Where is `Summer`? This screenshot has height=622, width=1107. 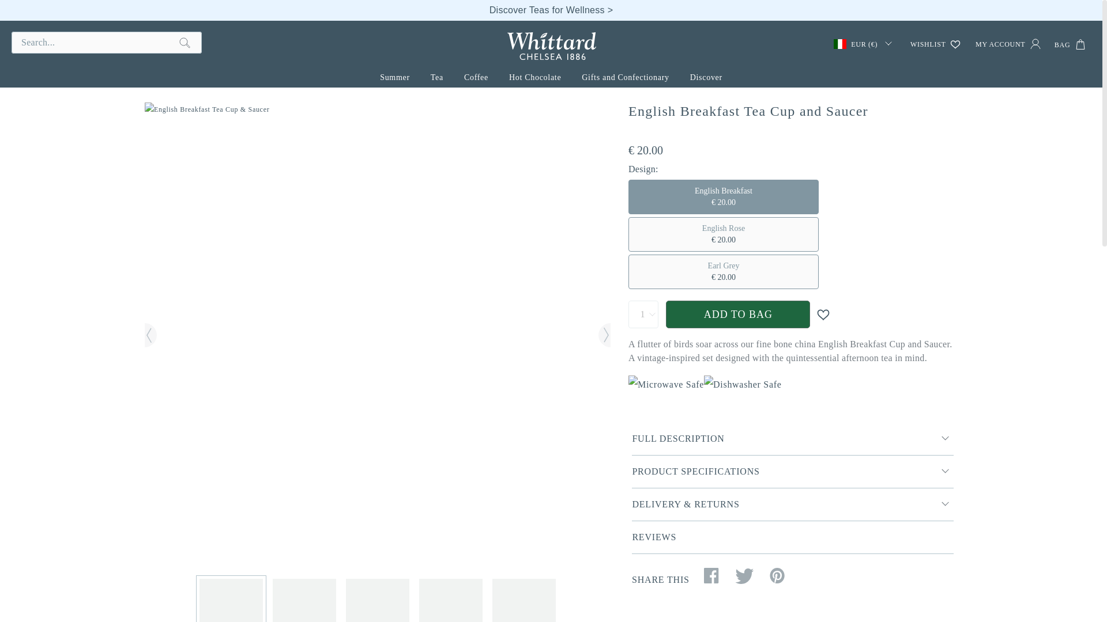 Summer is located at coordinates (394, 76).